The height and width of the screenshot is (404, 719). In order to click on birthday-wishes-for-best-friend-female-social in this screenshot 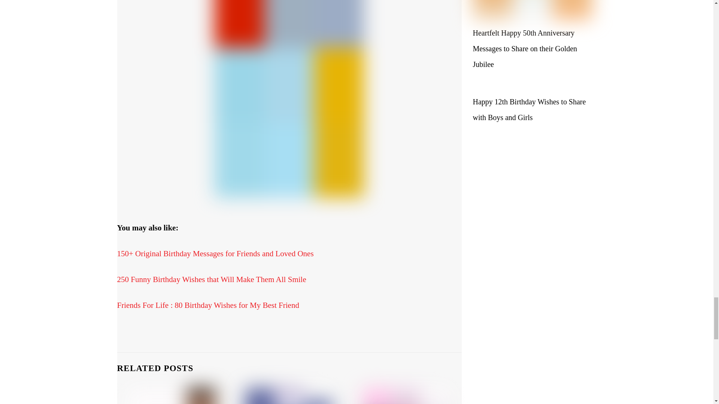, I will do `click(289, 396)`.